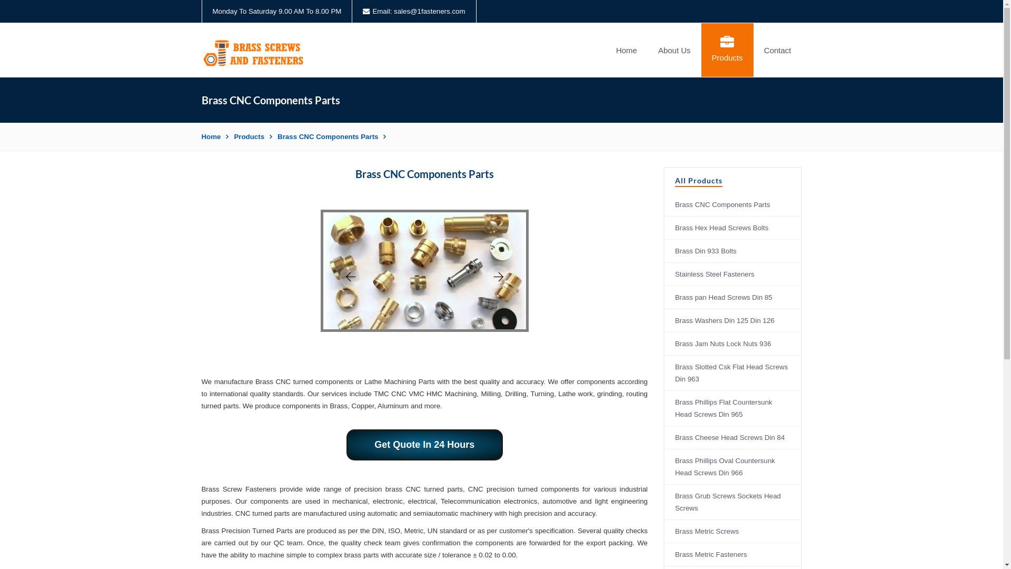 Image resolution: width=1011 pixels, height=569 pixels. Describe the element at coordinates (332, 137) in the screenshot. I see `Brass CNC Components Parts` at that location.